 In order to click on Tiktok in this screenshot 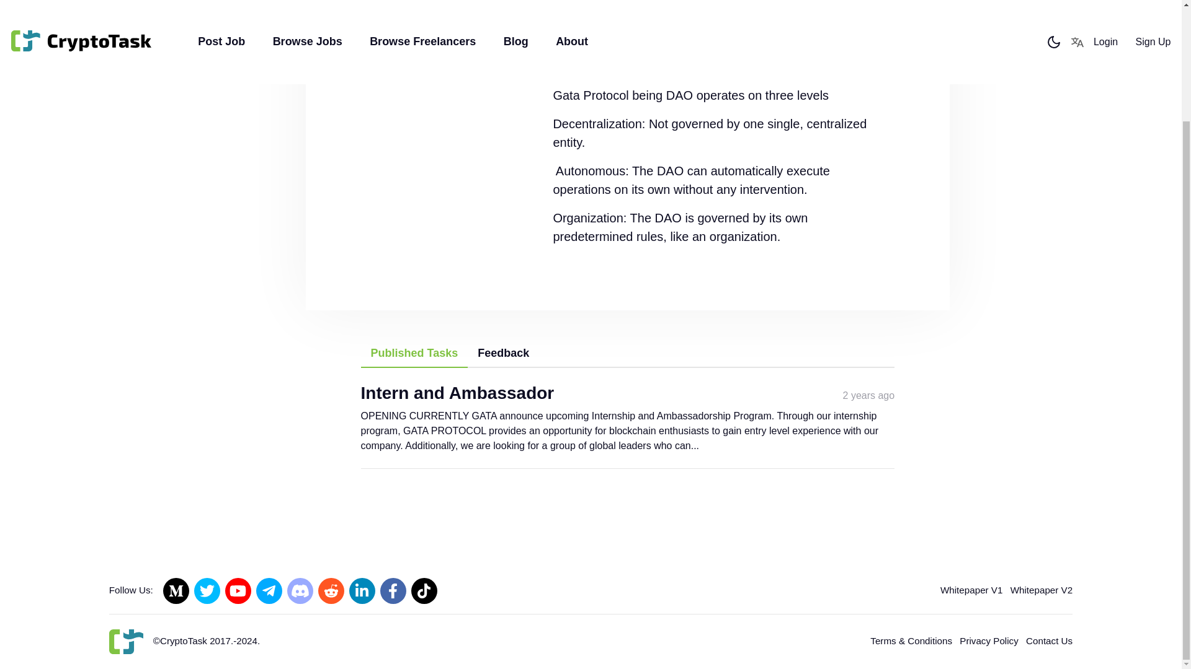, I will do `click(424, 591)`.